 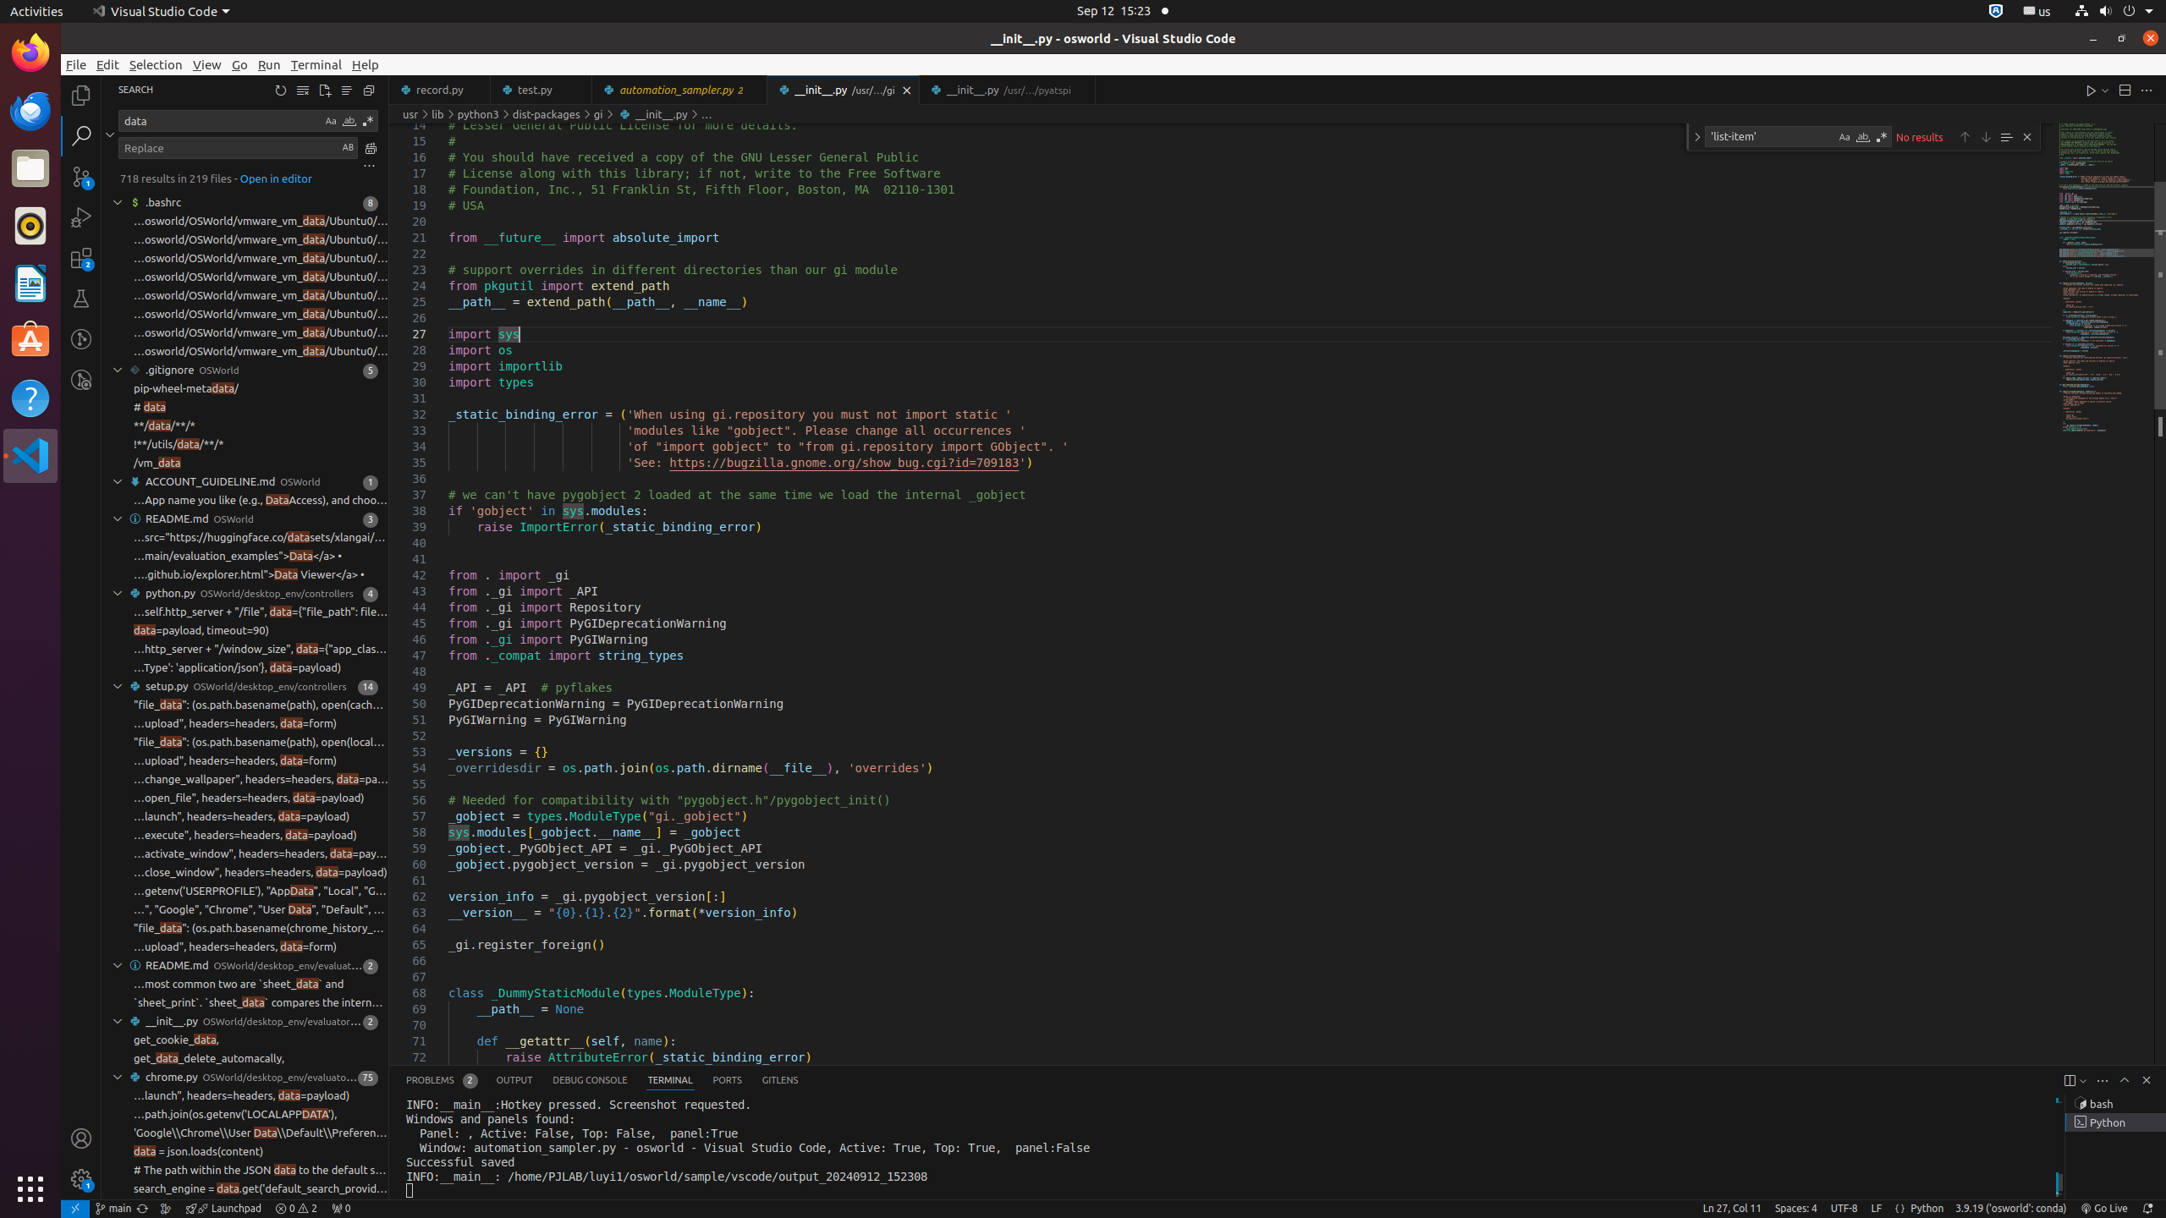 I want to click on …", "Google", "Chrome", "User Data", "Default", "History"))""")[, so click(x=261, y=910).